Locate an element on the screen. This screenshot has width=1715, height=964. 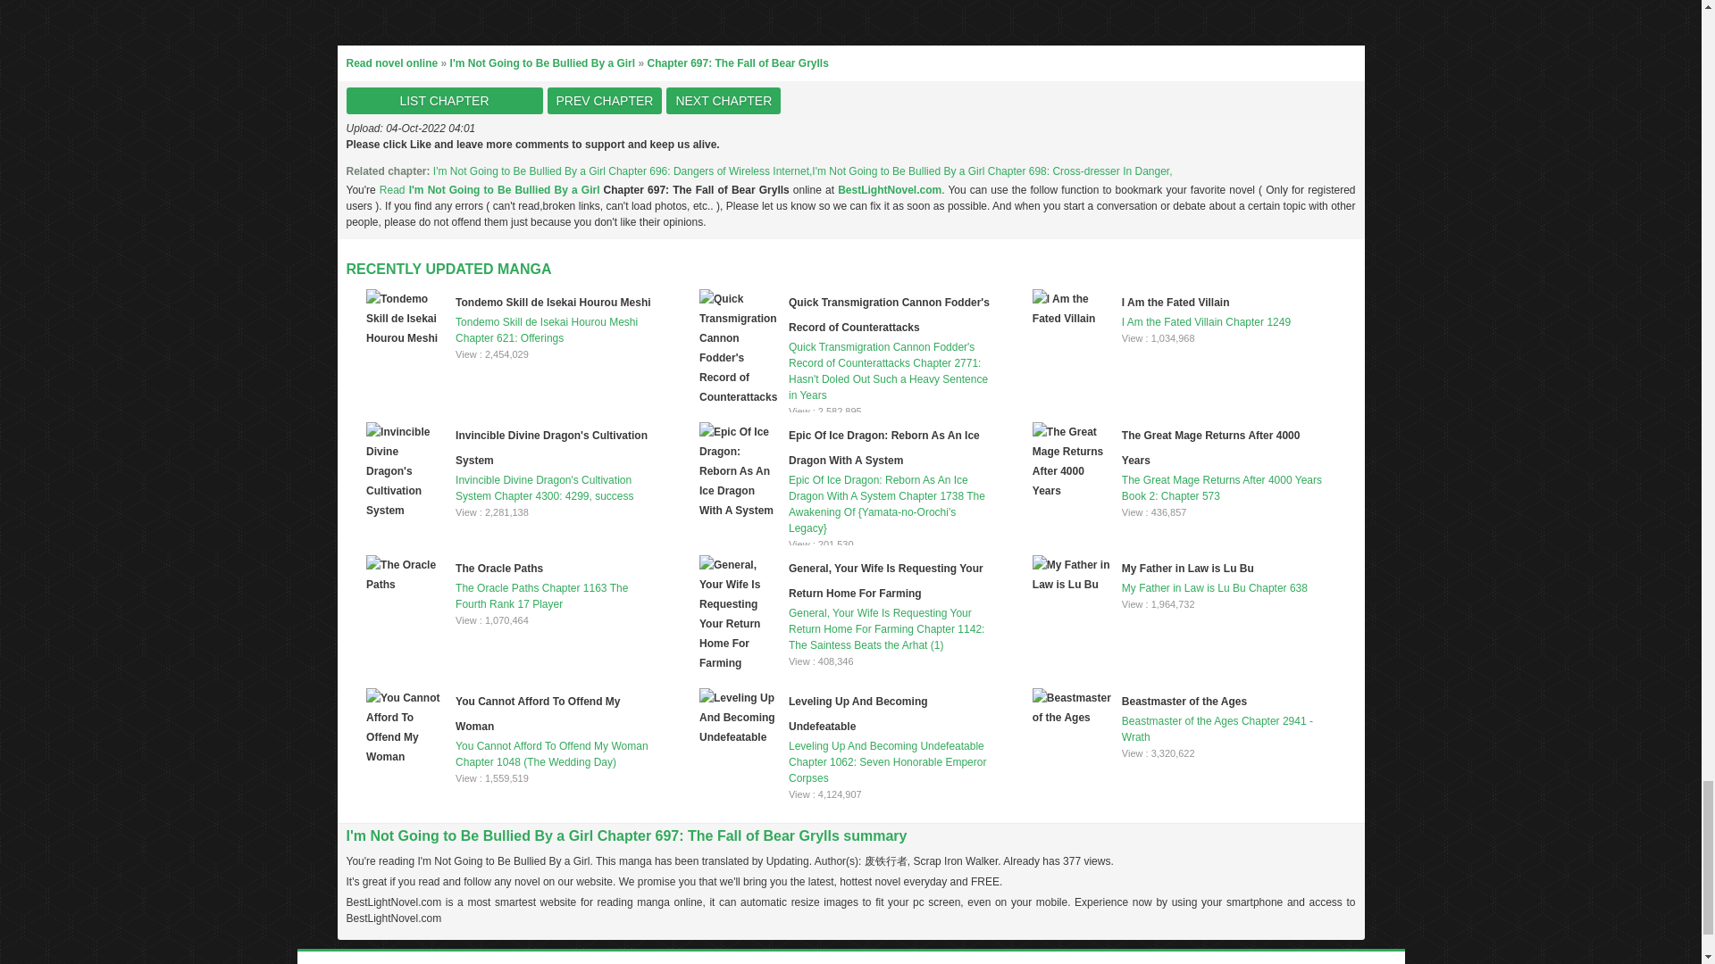
PREV CHAPTER is located at coordinates (604, 101).